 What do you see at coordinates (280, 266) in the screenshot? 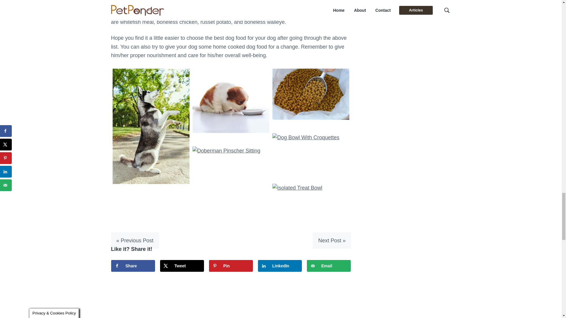
I see `LinkedIn` at bounding box center [280, 266].